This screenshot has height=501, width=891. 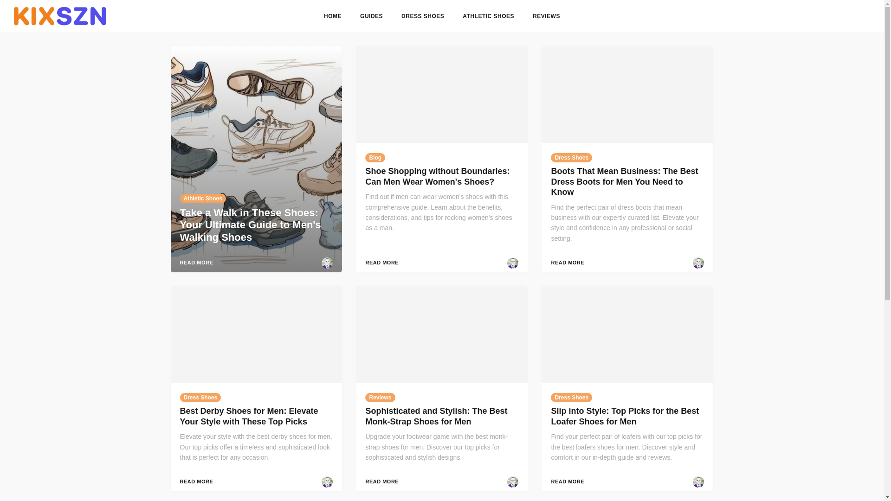 What do you see at coordinates (422, 16) in the screenshot?
I see `DRESS SHOES` at bounding box center [422, 16].